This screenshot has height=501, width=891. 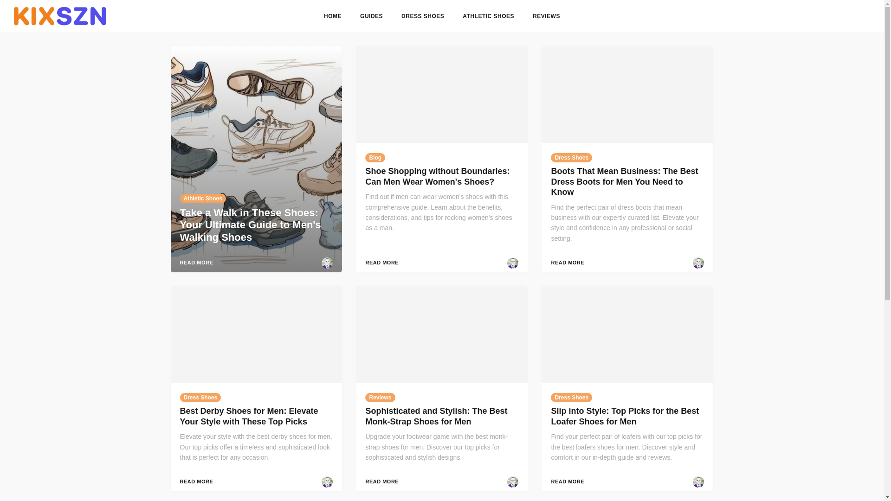 What do you see at coordinates (422, 16) in the screenshot?
I see `DRESS SHOES` at bounding box center [422, 16].